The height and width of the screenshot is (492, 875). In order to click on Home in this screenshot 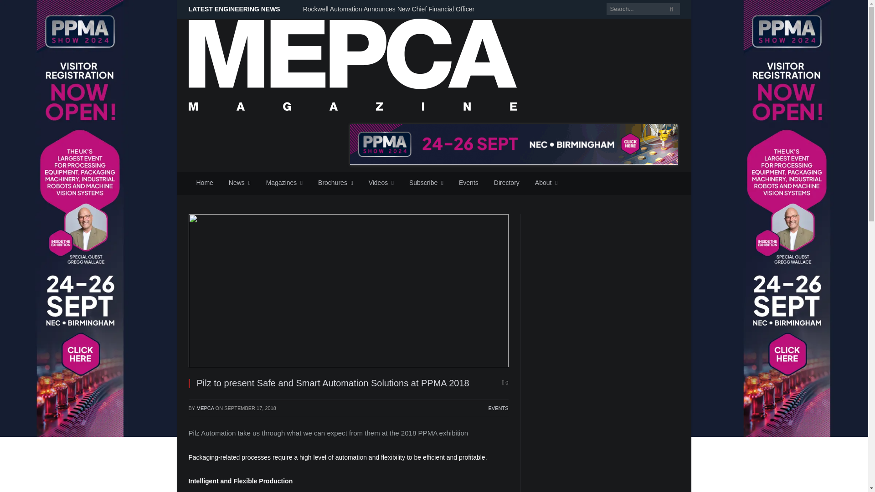, I will do `click(205, 183)`.